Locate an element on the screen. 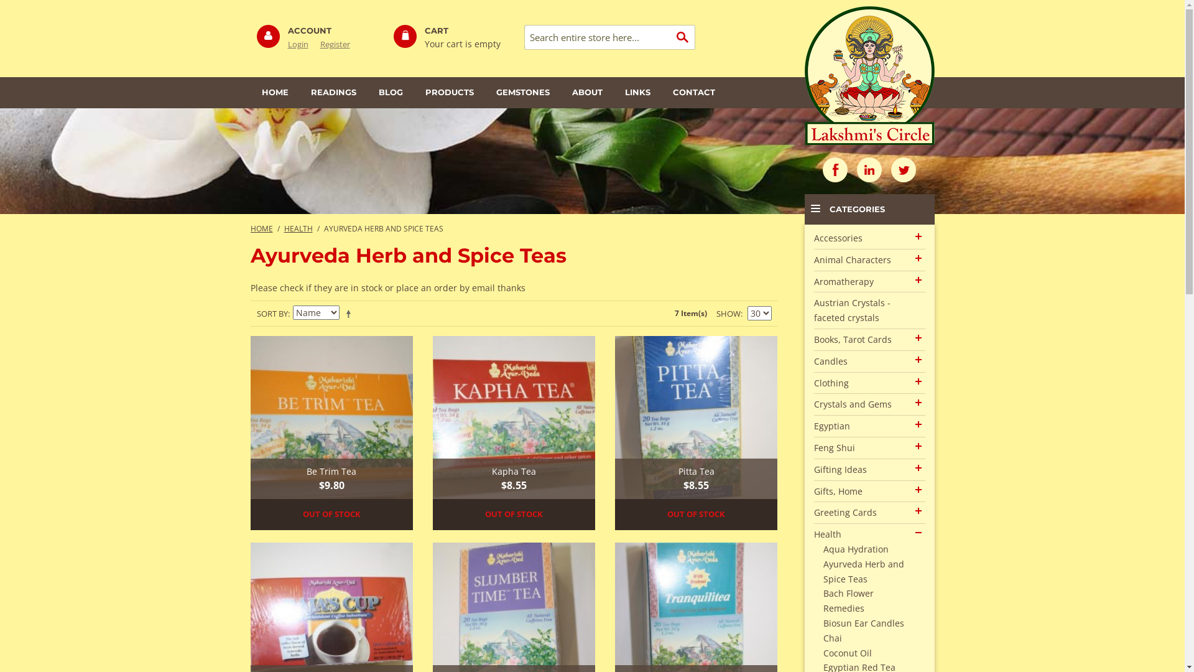 Image resolution: width=1194 pixels, height=672 pixels. CONTACT is located at coordinates (694, 93).